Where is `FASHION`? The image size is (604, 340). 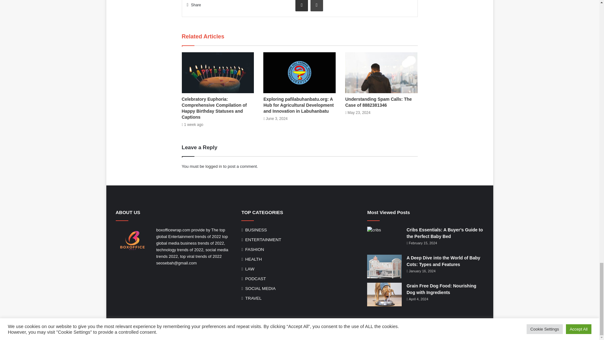
FASHION is located at coordinates (254, 249).